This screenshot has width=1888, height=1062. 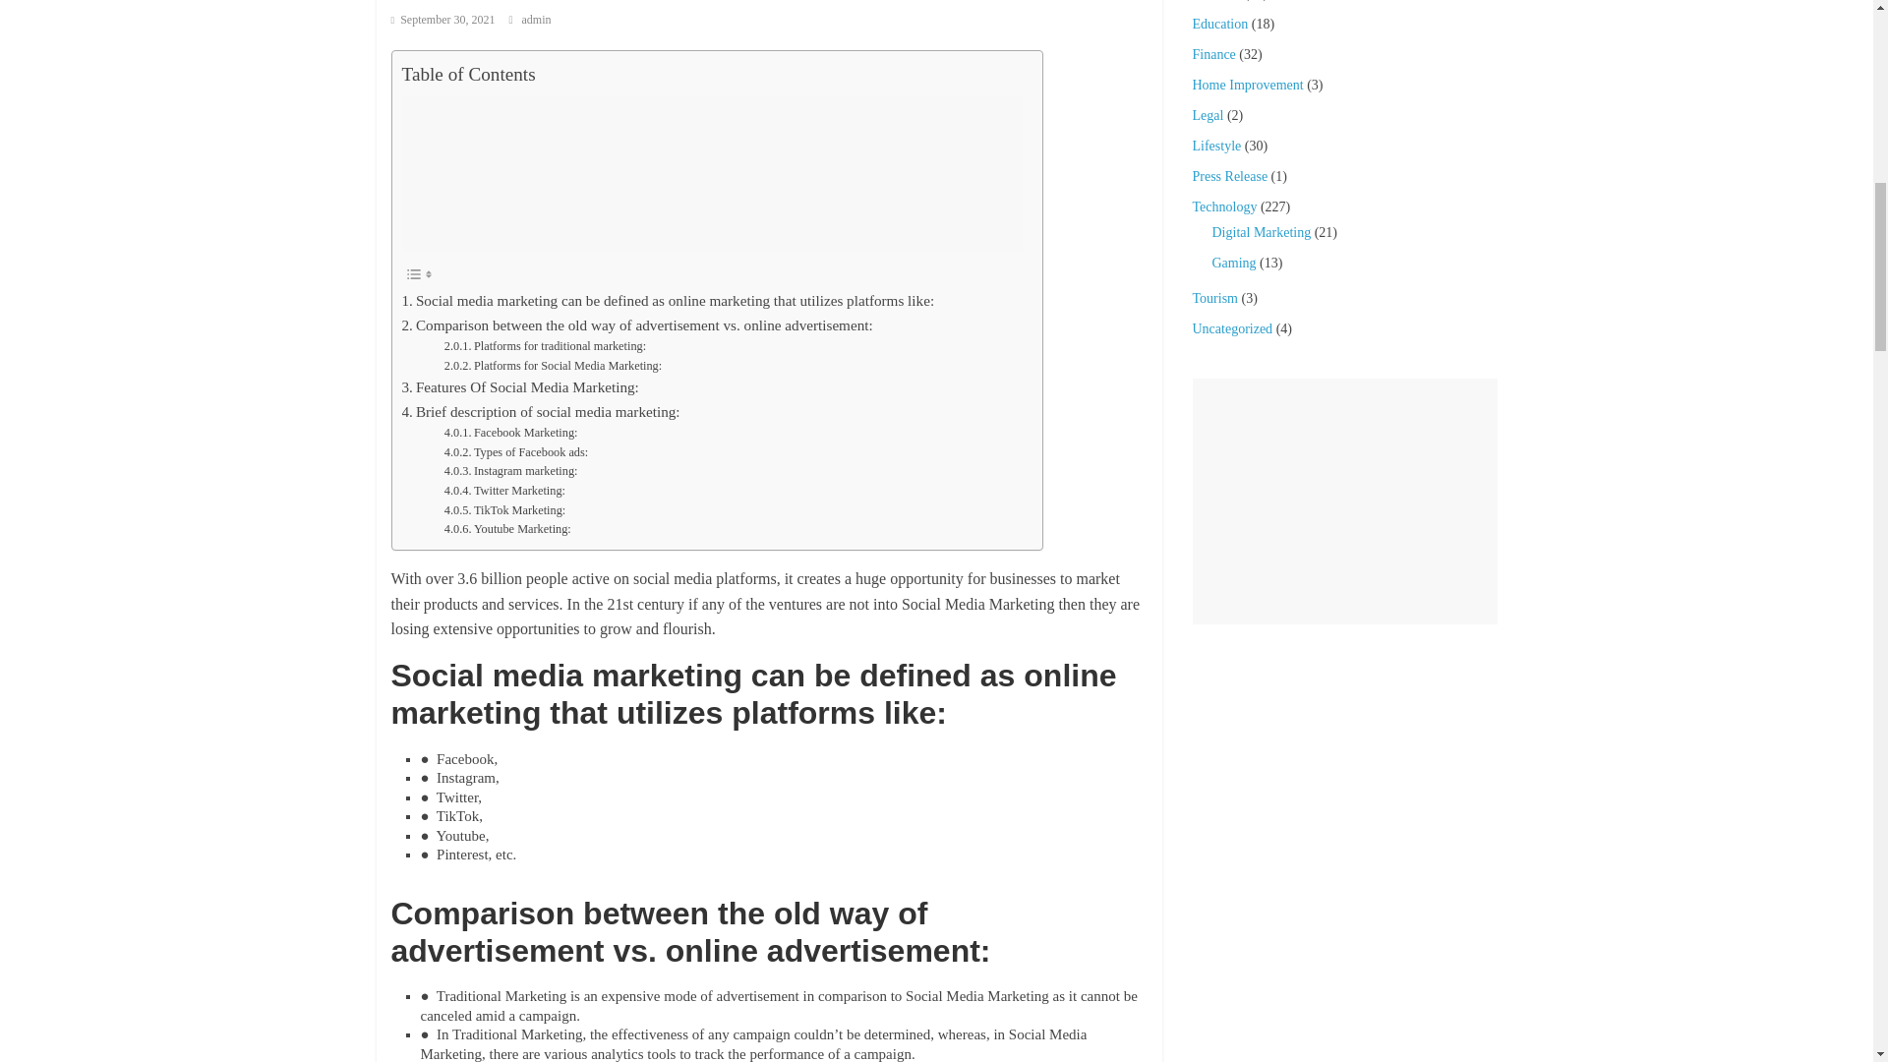 What do you see at coordinates (545, 346) in the screenshot?
I see `Platforms for traditional marketing:` at bounding box center [545, 346].